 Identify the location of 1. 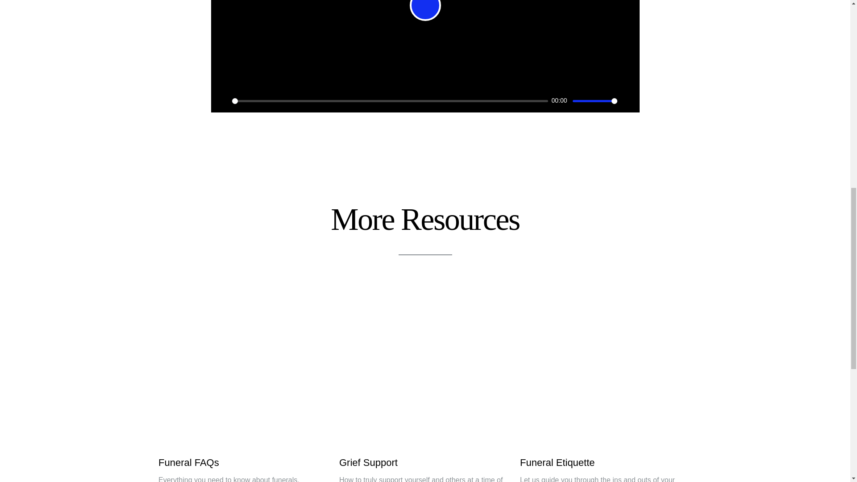
(595, 101).